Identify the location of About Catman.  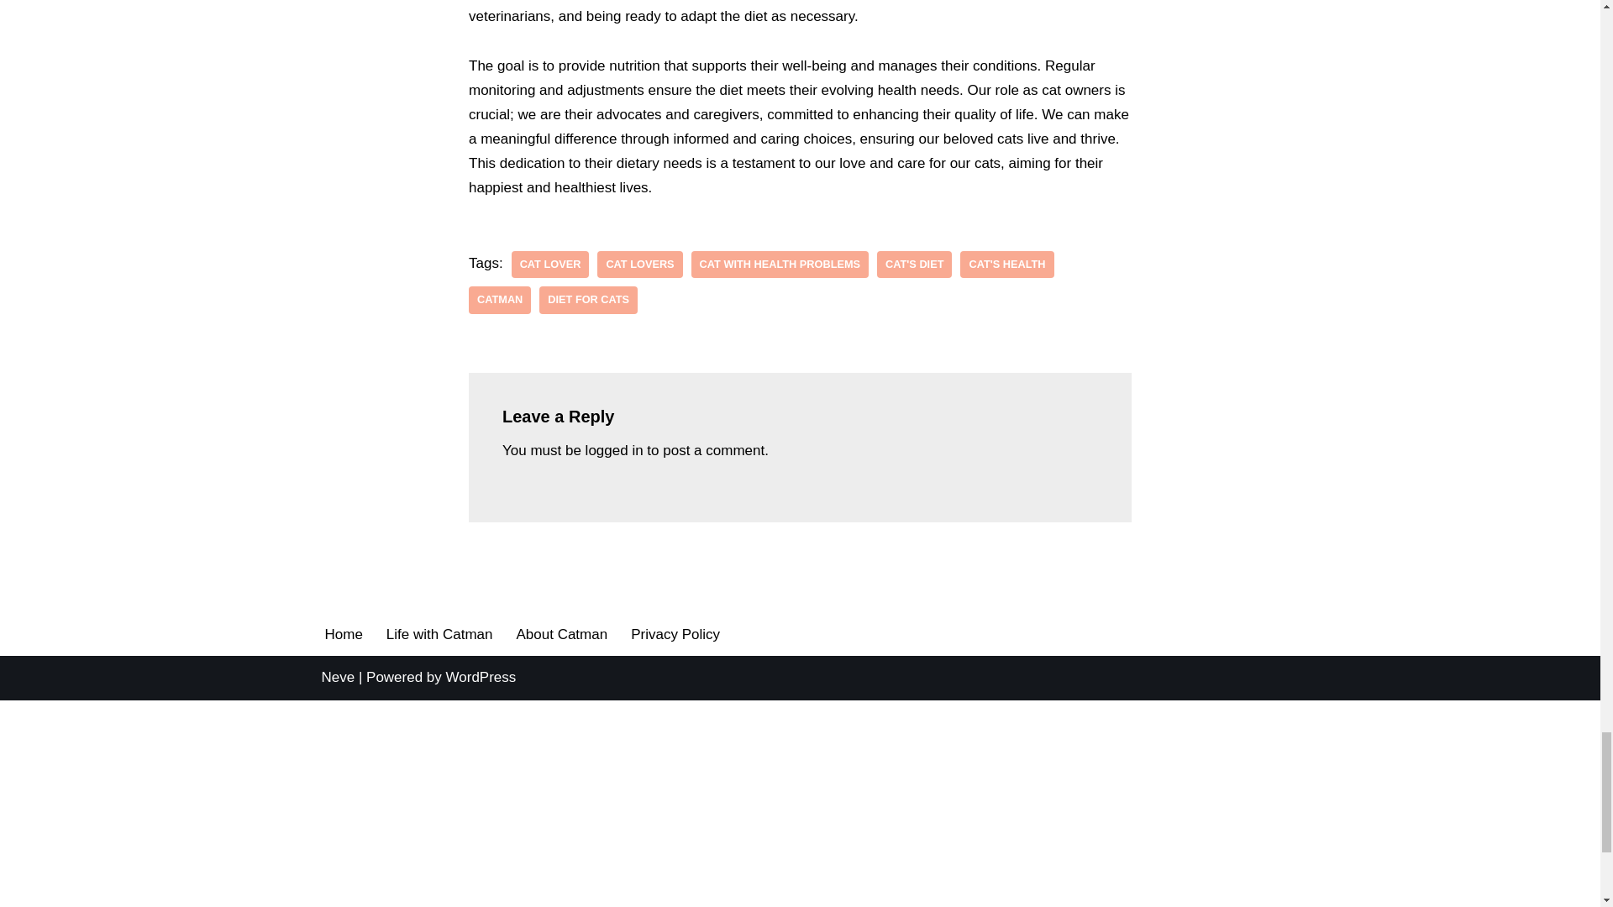
(561, 633).